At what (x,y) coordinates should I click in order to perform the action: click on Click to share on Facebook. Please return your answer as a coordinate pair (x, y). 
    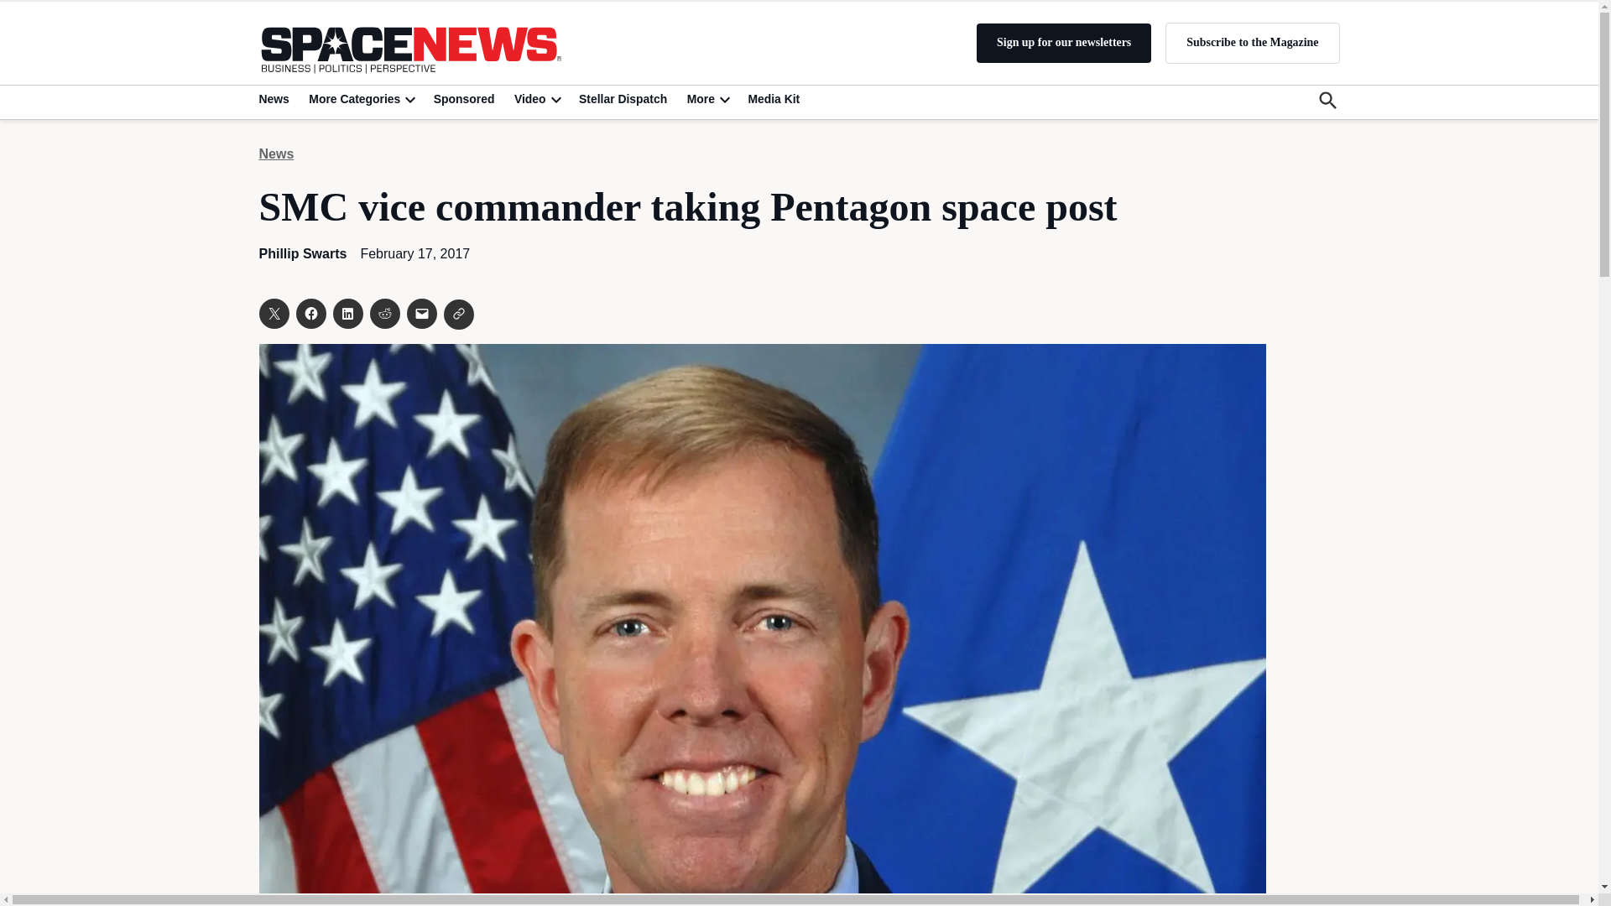
    Looking at the image, I should click on (310, 314).